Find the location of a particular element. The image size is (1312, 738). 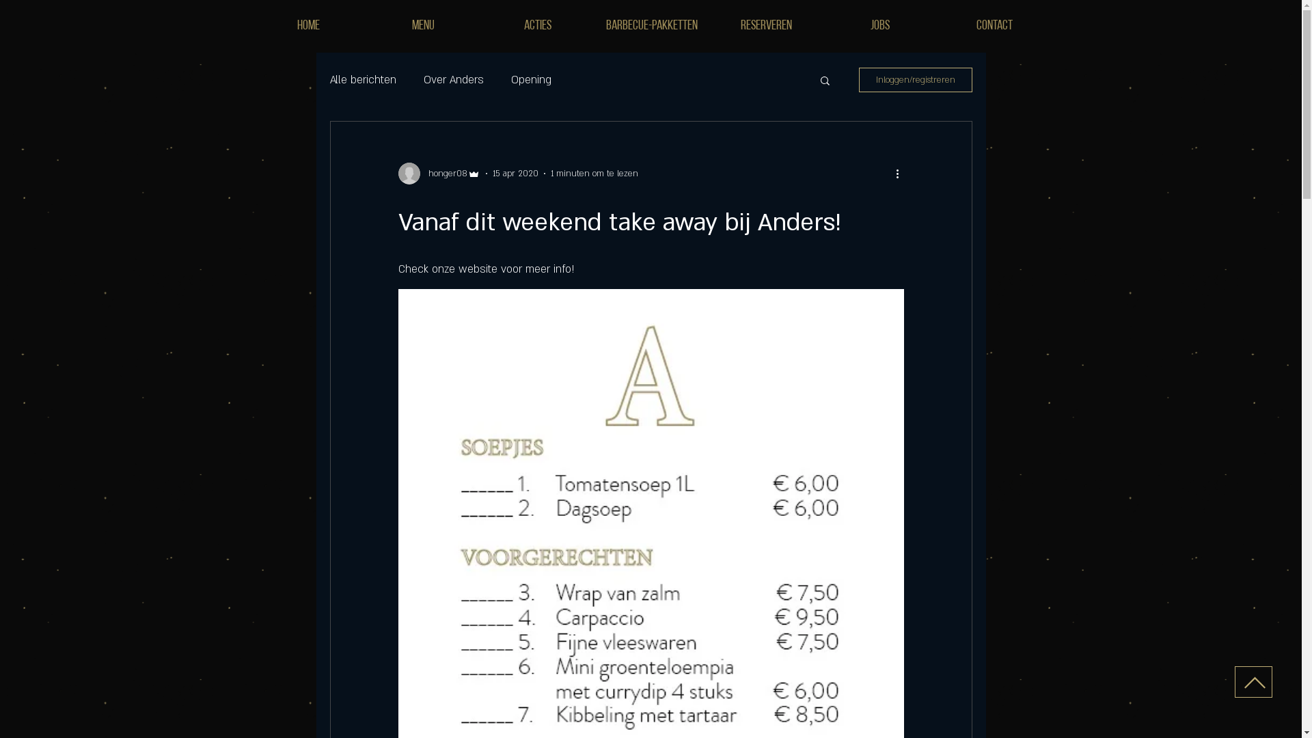

Menu is located at coordinates (424, 26).